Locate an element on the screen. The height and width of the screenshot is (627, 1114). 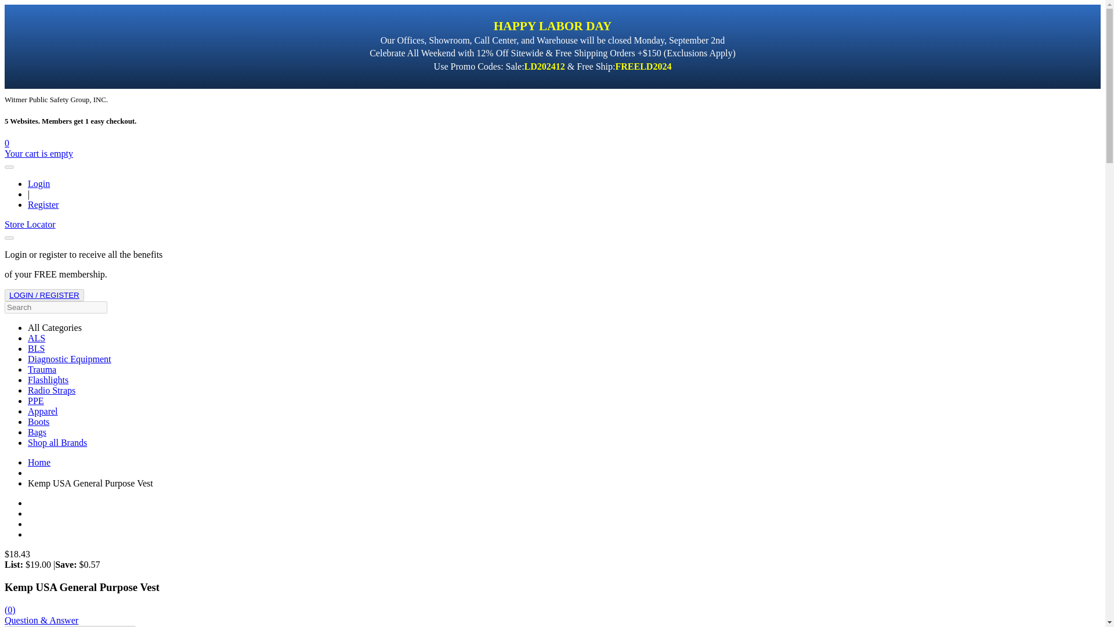
BLS is located at coordinates (36, 348).